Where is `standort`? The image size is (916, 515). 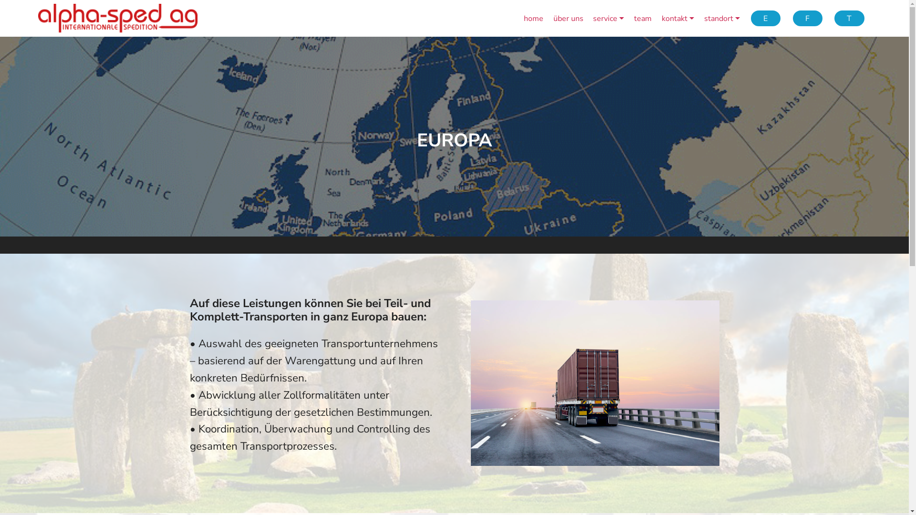 standort is located at coordinates (722, 18).